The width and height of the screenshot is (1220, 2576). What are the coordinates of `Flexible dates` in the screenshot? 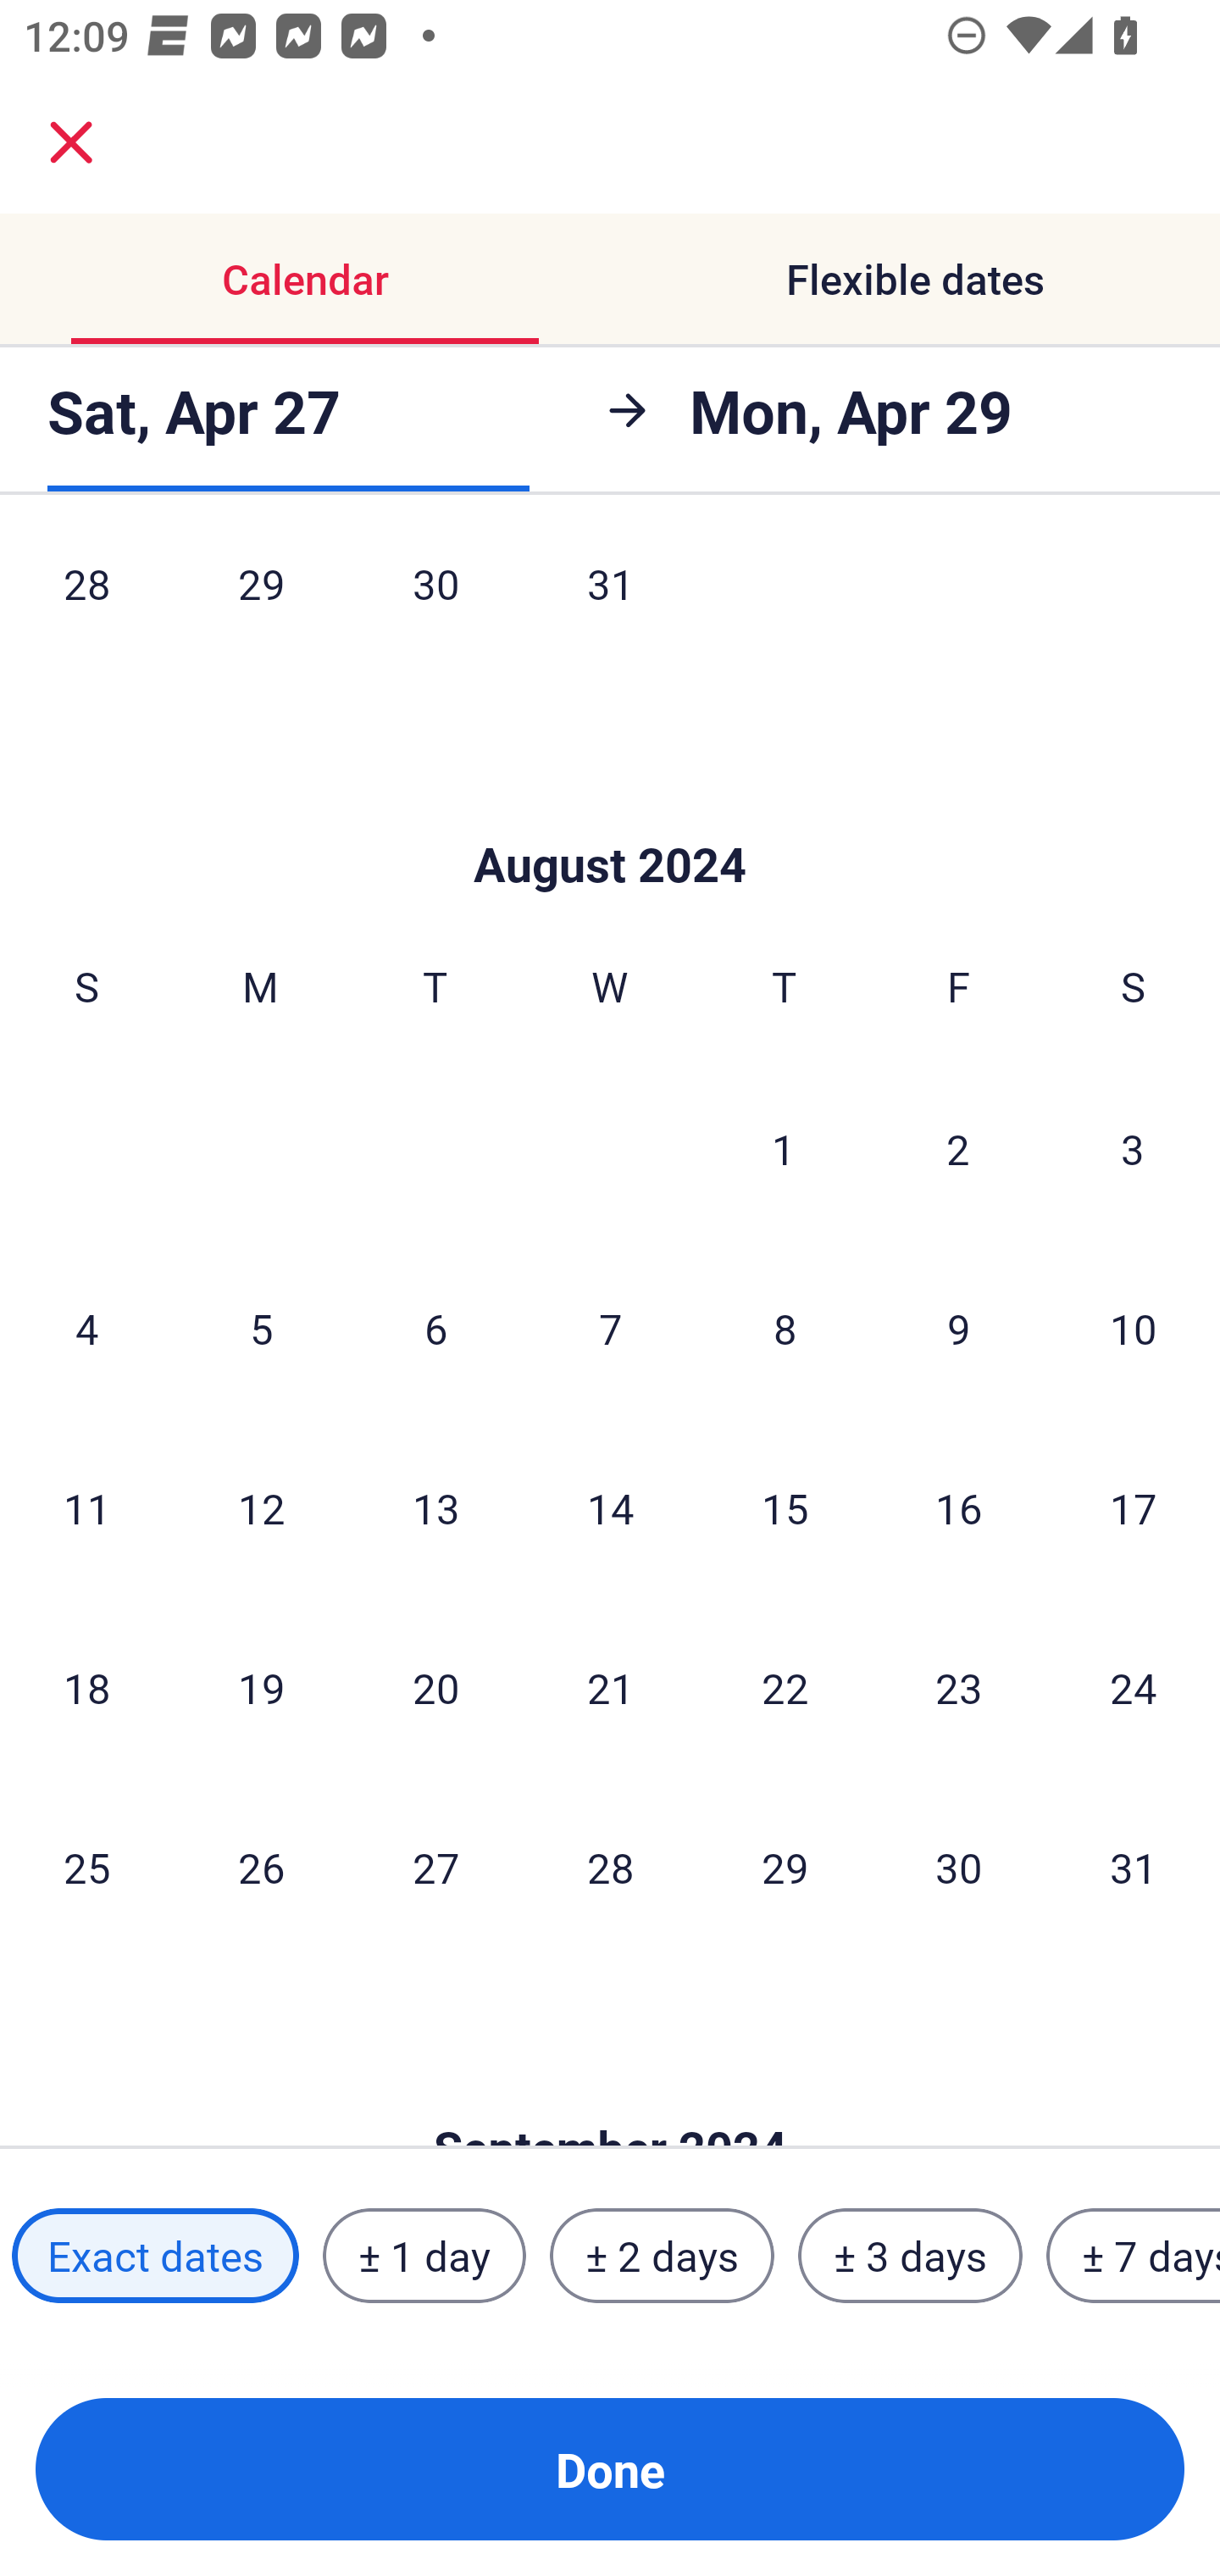 It's located at (915, 280).